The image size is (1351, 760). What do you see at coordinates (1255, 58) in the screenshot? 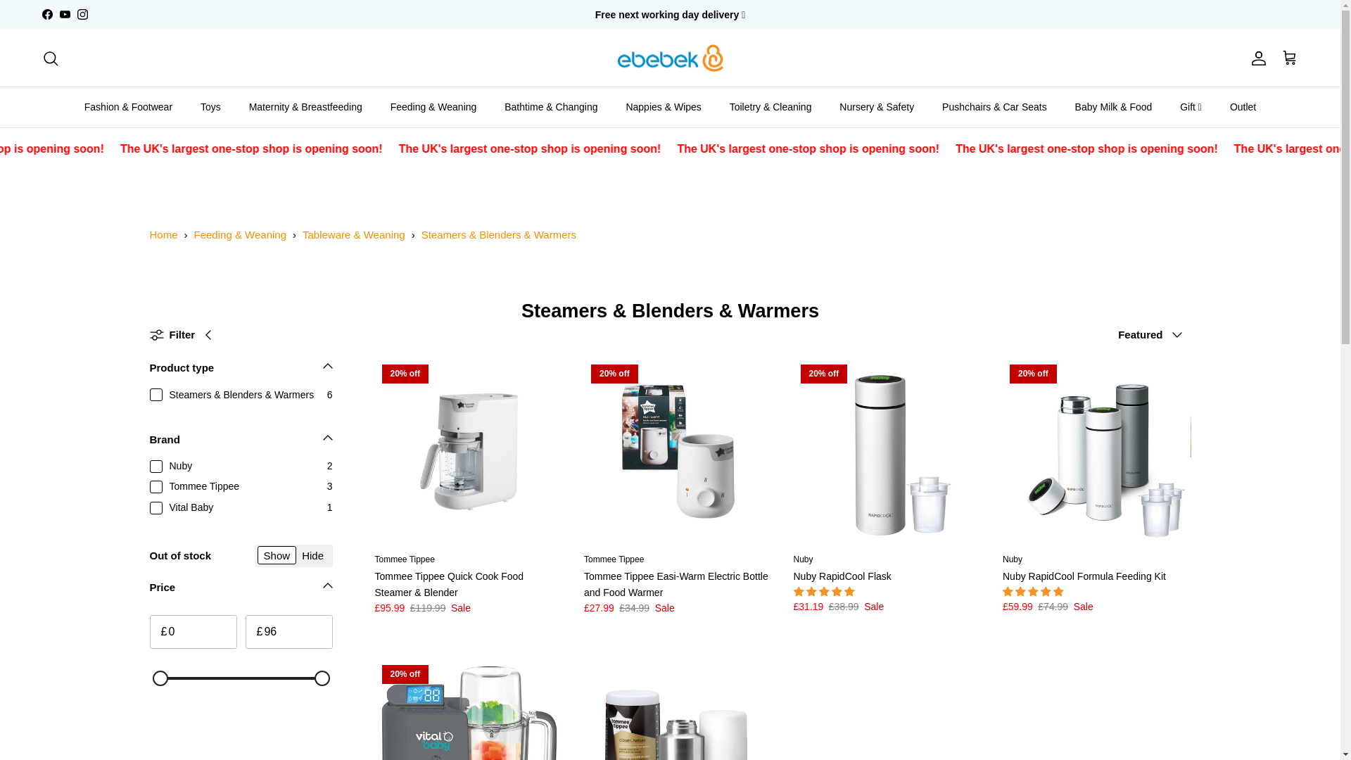
I see `Account` at bounding box center [1255, 58].